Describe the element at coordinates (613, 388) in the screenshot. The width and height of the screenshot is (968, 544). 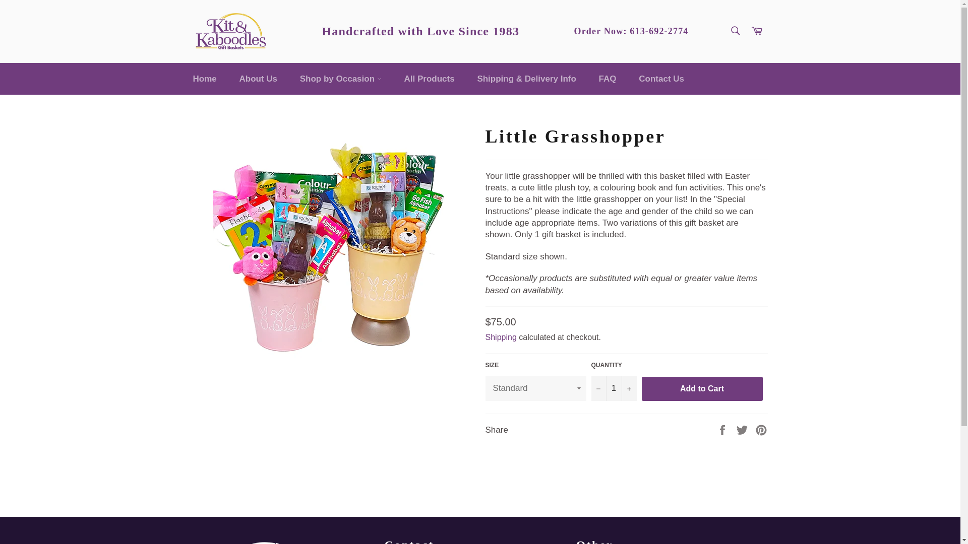
I see `1` at that location.